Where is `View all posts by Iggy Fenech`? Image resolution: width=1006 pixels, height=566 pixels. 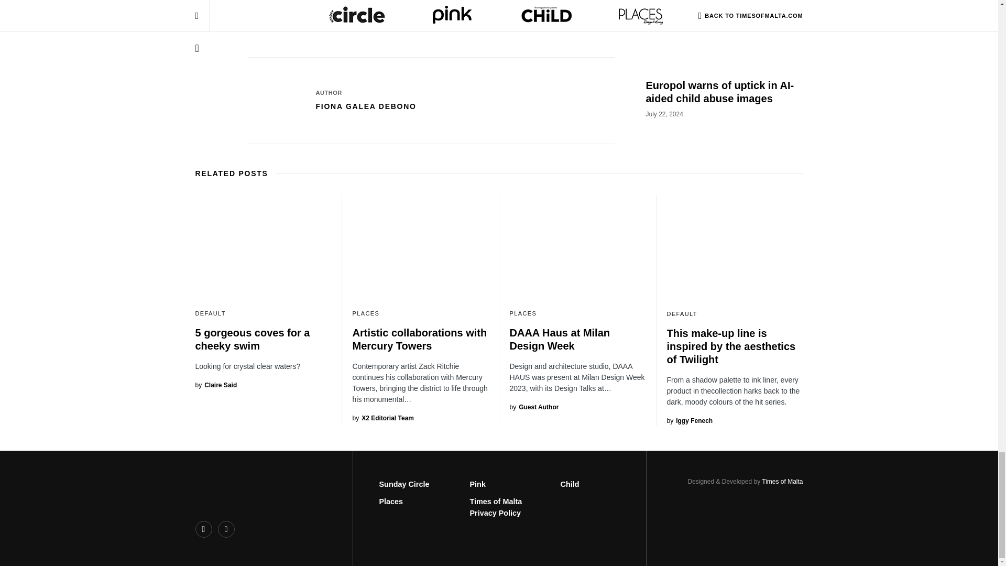
View all posts by Iggy Fenech is located at coordinates (689, 420).